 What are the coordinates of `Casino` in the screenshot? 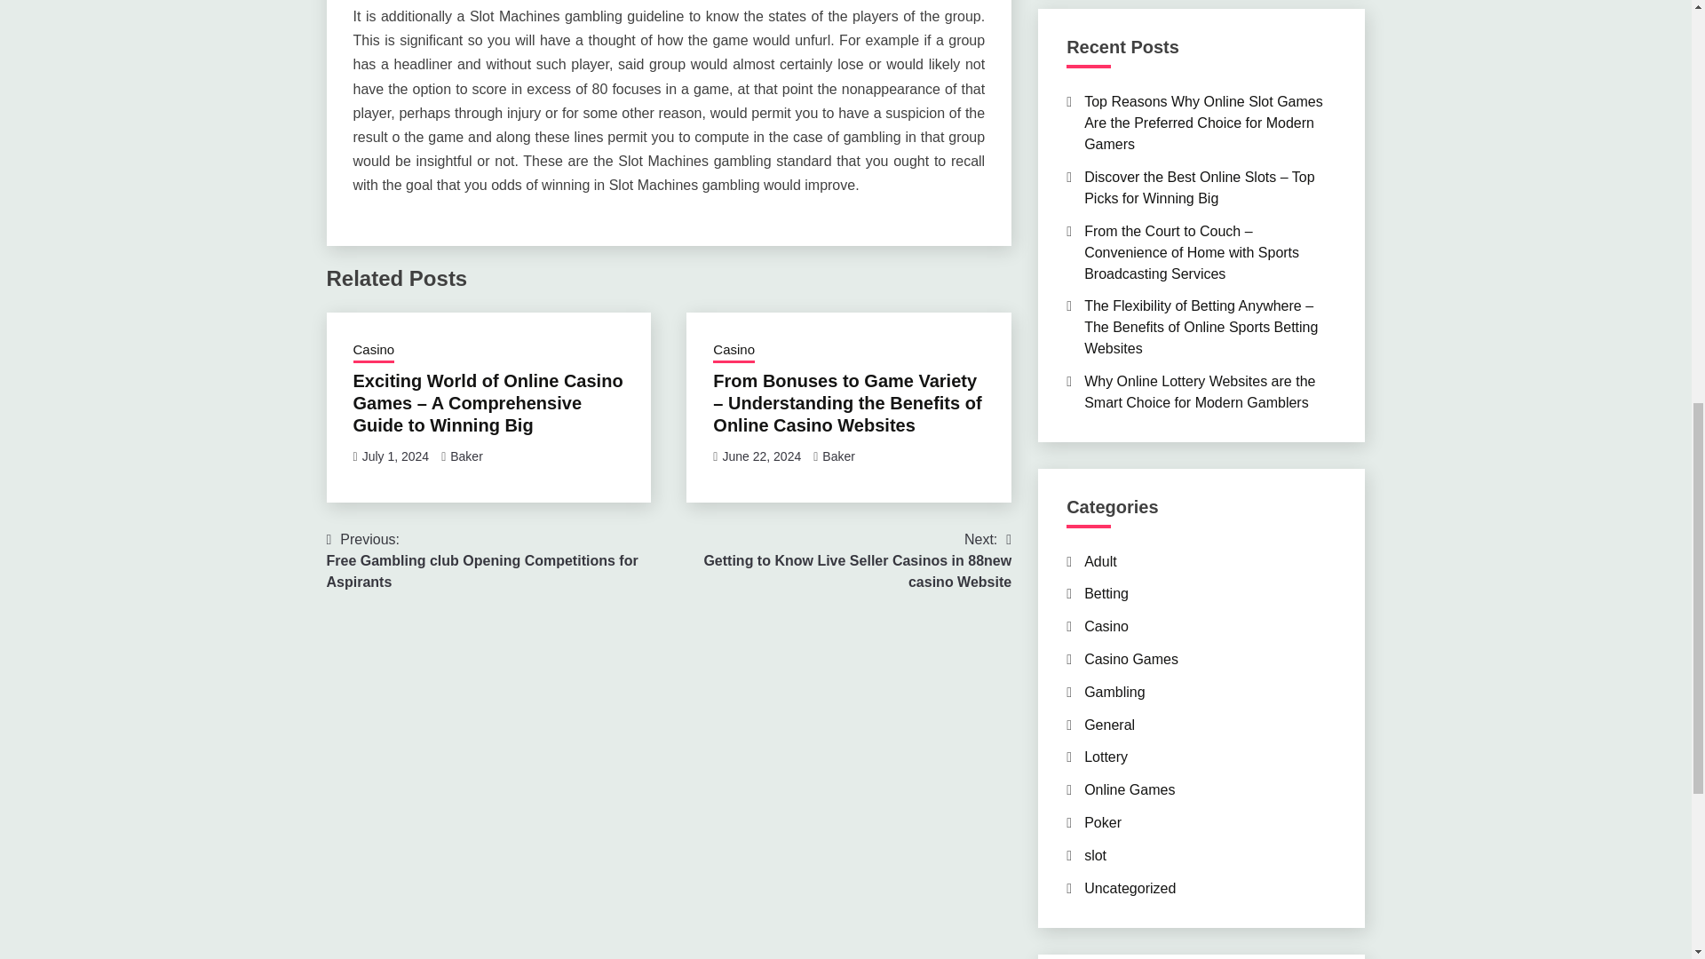 It's located at (734, 352).